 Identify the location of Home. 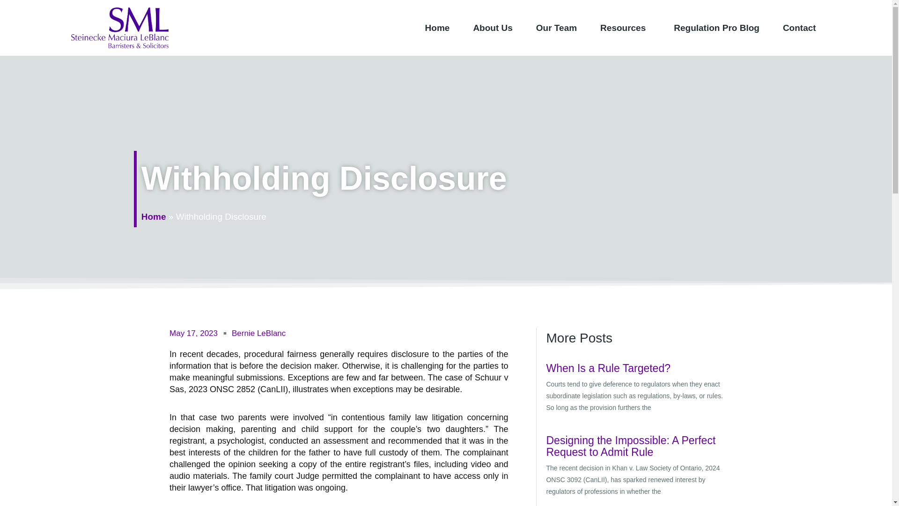
(437, 28).